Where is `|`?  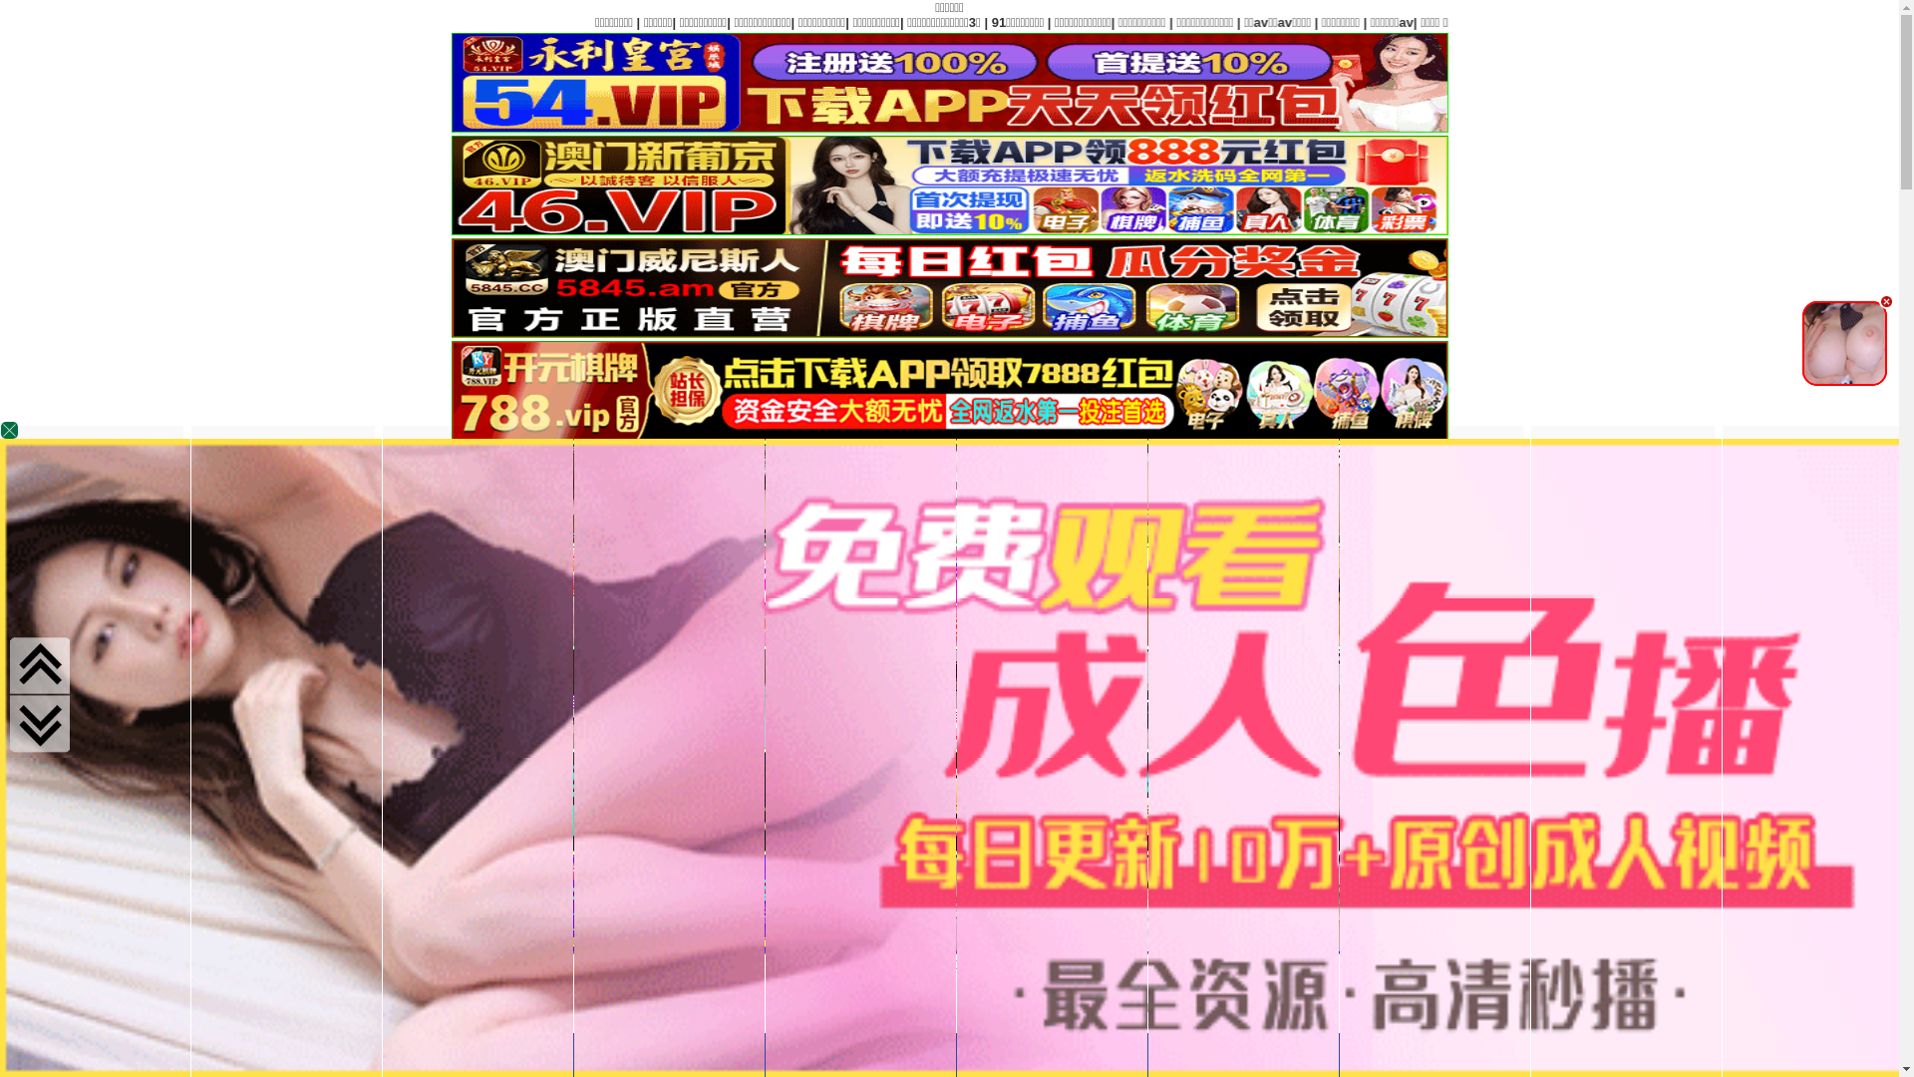
| is located at coordinates (752, 22).